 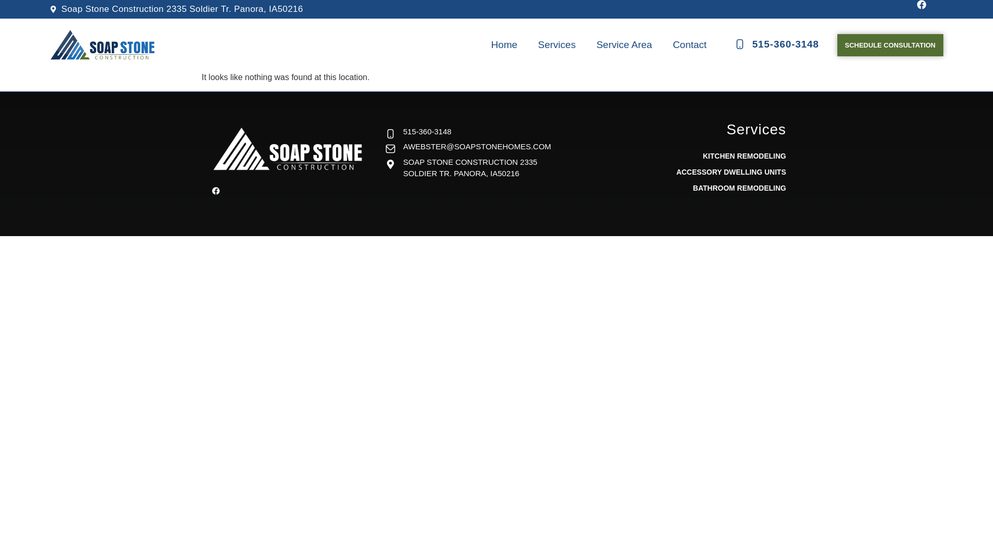 What do you see at coordinates (624, 45) in the screenshot?
I see `Service Area` at bounding box center [624, 45].